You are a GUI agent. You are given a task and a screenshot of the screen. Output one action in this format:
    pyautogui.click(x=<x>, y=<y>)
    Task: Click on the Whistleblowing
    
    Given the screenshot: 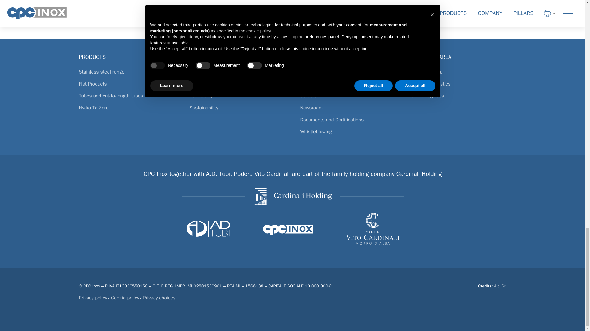 What is the action you would take?
    pyautogui.click(x=348, y=134)
    